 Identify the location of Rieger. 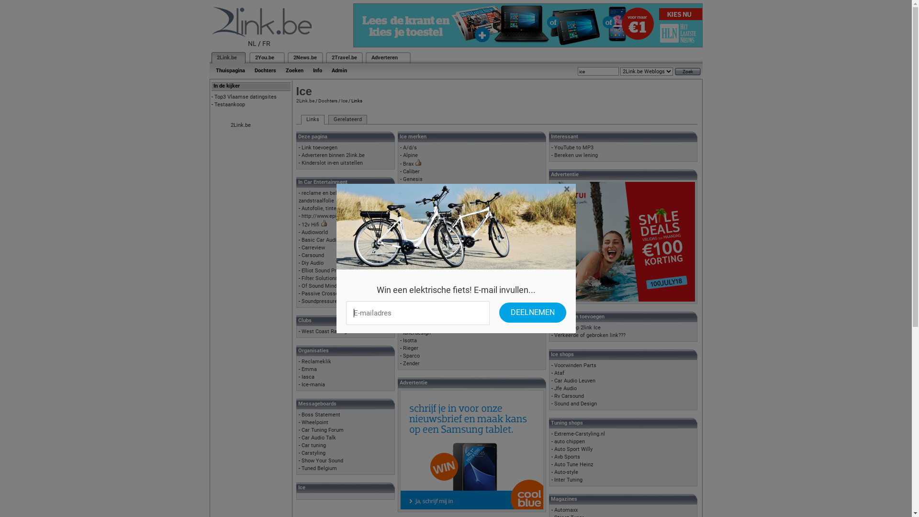
(411, 348).